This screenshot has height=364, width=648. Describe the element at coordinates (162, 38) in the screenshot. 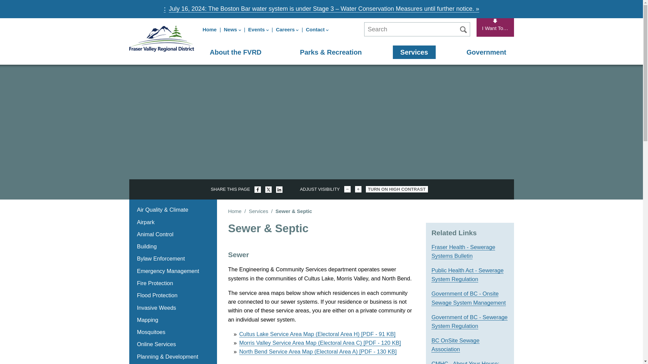

I see `Home` at that location.